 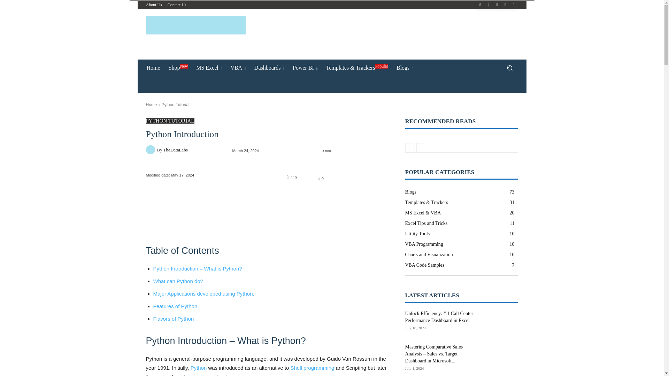 What do you see at coordinates (505, 5) in the screenshot?
I see `Twitter` at bounding box center [505, 5].